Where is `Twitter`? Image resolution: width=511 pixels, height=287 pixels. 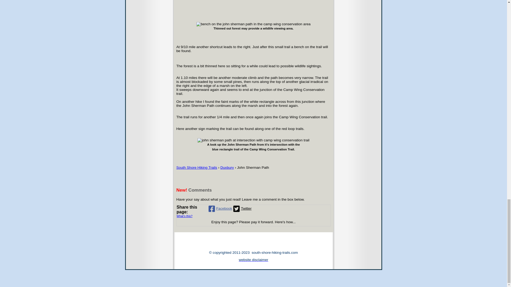 Twitter is located at coordinates (242, 209).